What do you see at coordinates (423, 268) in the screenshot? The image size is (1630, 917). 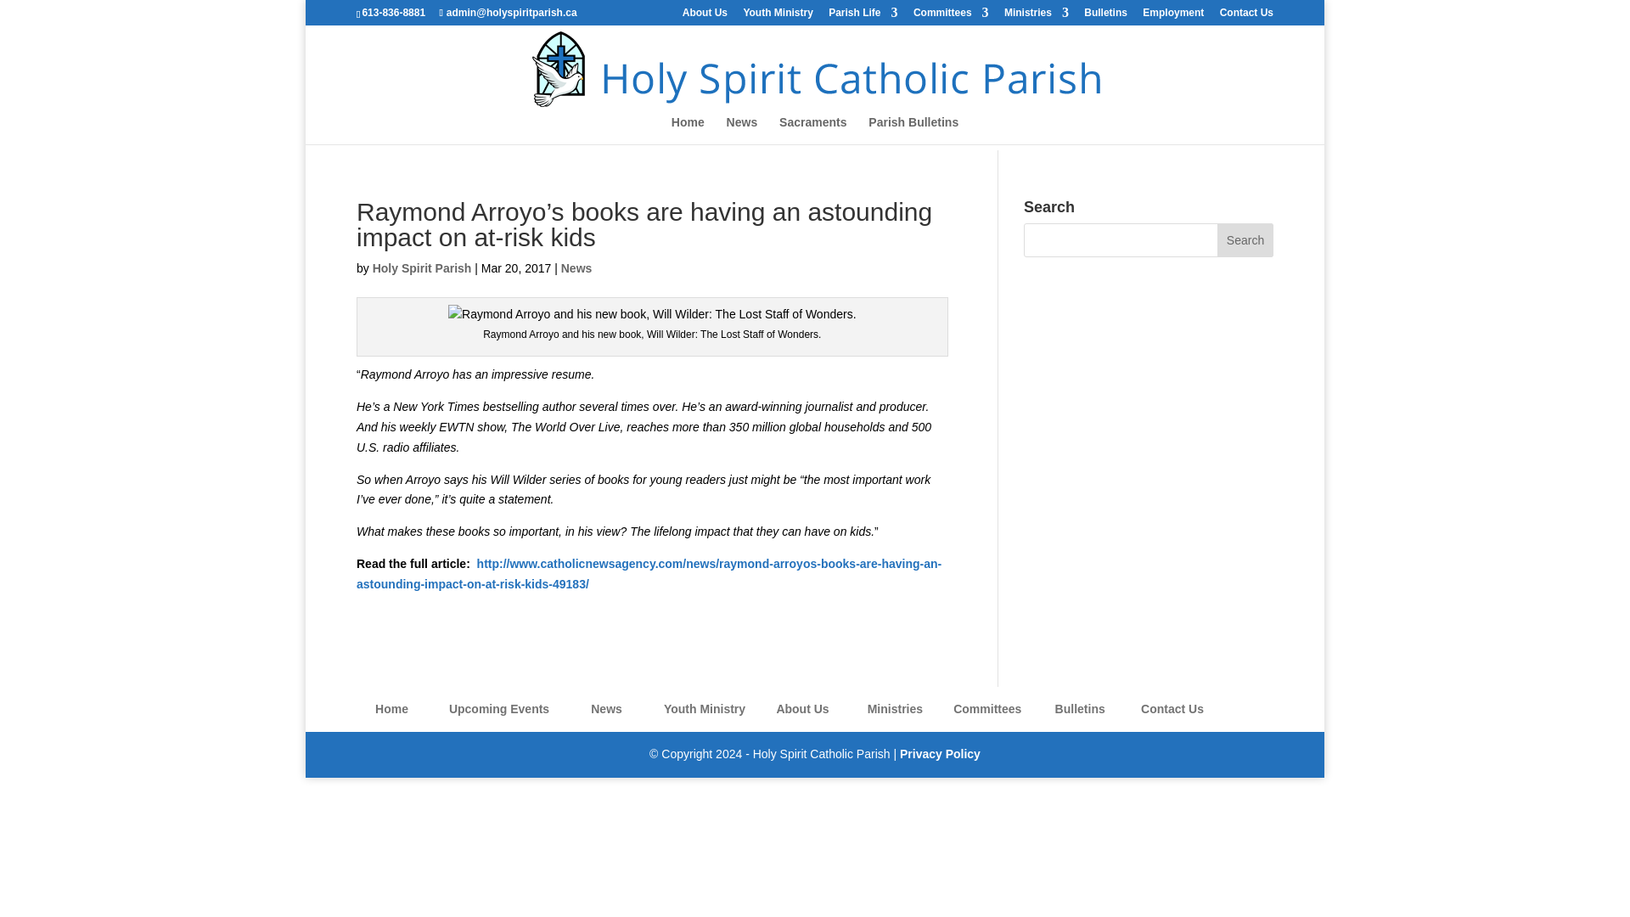 I see `Posts by Holy Spirit Parish` at bounding box center [423, 268].